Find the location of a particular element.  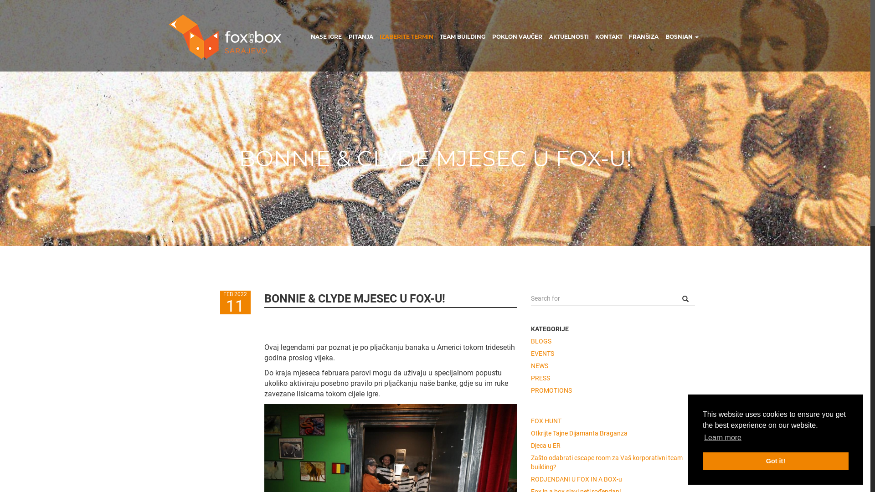

IZABERITE TERMIN is located at coordinates (802, 59).